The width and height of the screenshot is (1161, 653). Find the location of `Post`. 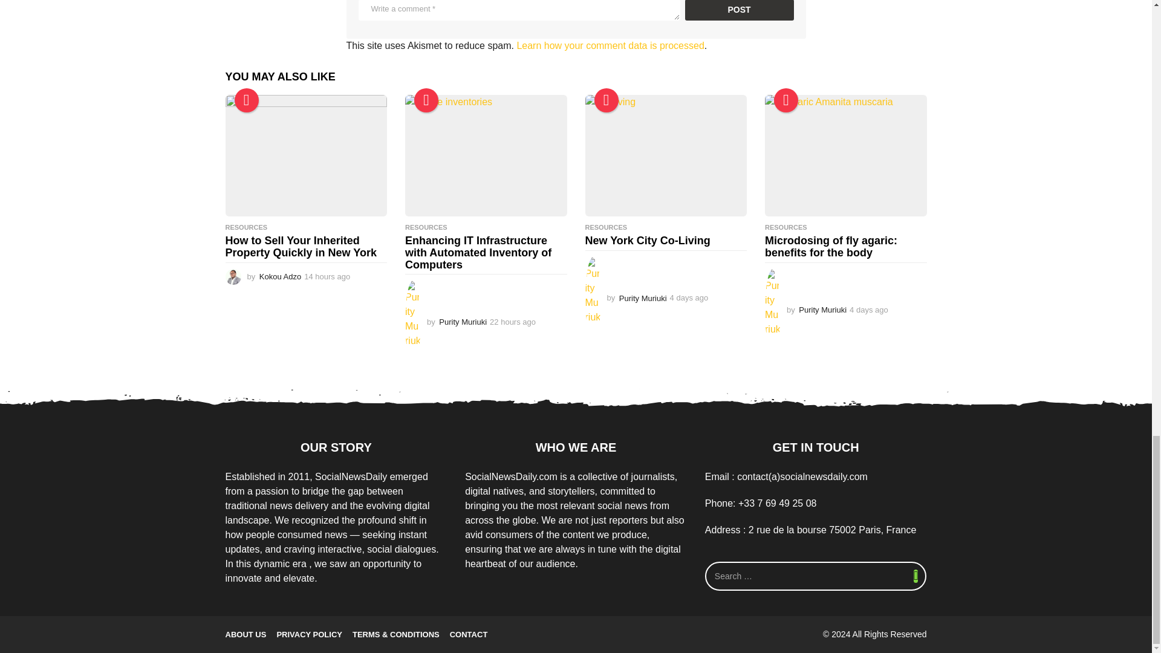

Post is located at coordinates (739, 10).